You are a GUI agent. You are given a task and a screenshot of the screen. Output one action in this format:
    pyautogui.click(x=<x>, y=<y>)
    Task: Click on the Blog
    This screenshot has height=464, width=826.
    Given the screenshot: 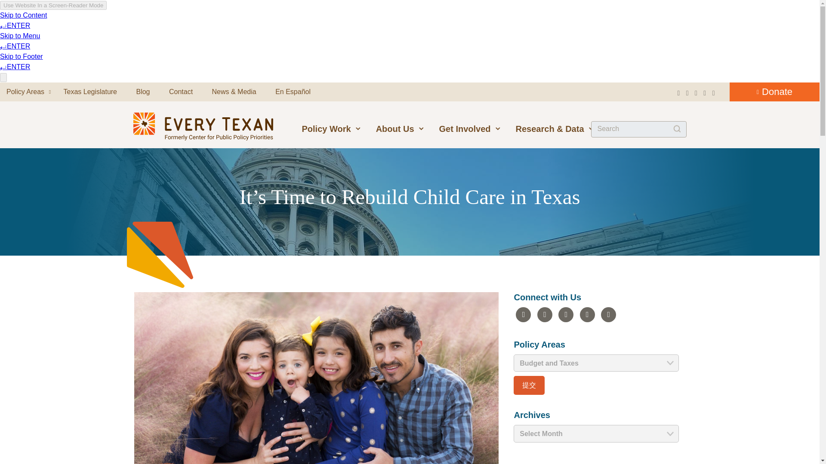 What is the action you would take?
    pyautogui.click(x=143, y=92)
    